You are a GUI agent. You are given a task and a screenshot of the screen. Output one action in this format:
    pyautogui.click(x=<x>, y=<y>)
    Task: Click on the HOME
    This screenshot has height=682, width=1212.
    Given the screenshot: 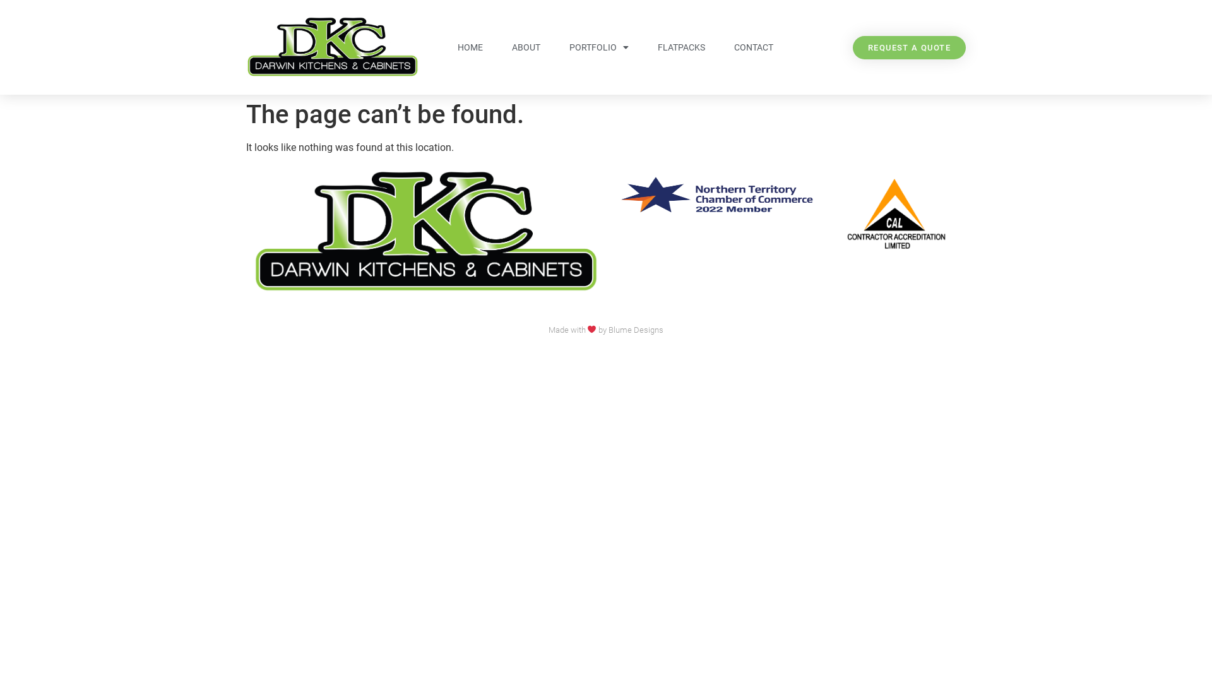 What is the action you would take?
    pyautogui.click(x=470, y=47)
    